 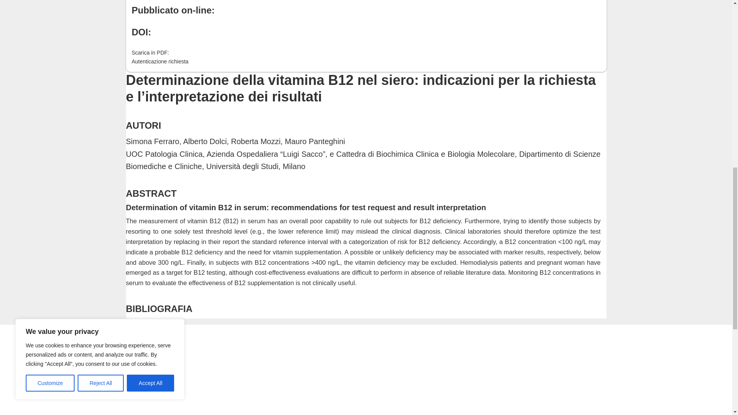 What do you see at coordinates (153, 372) in the screenshot?
I see `PRIVACY POLICY` at bounding box center [153, 372].